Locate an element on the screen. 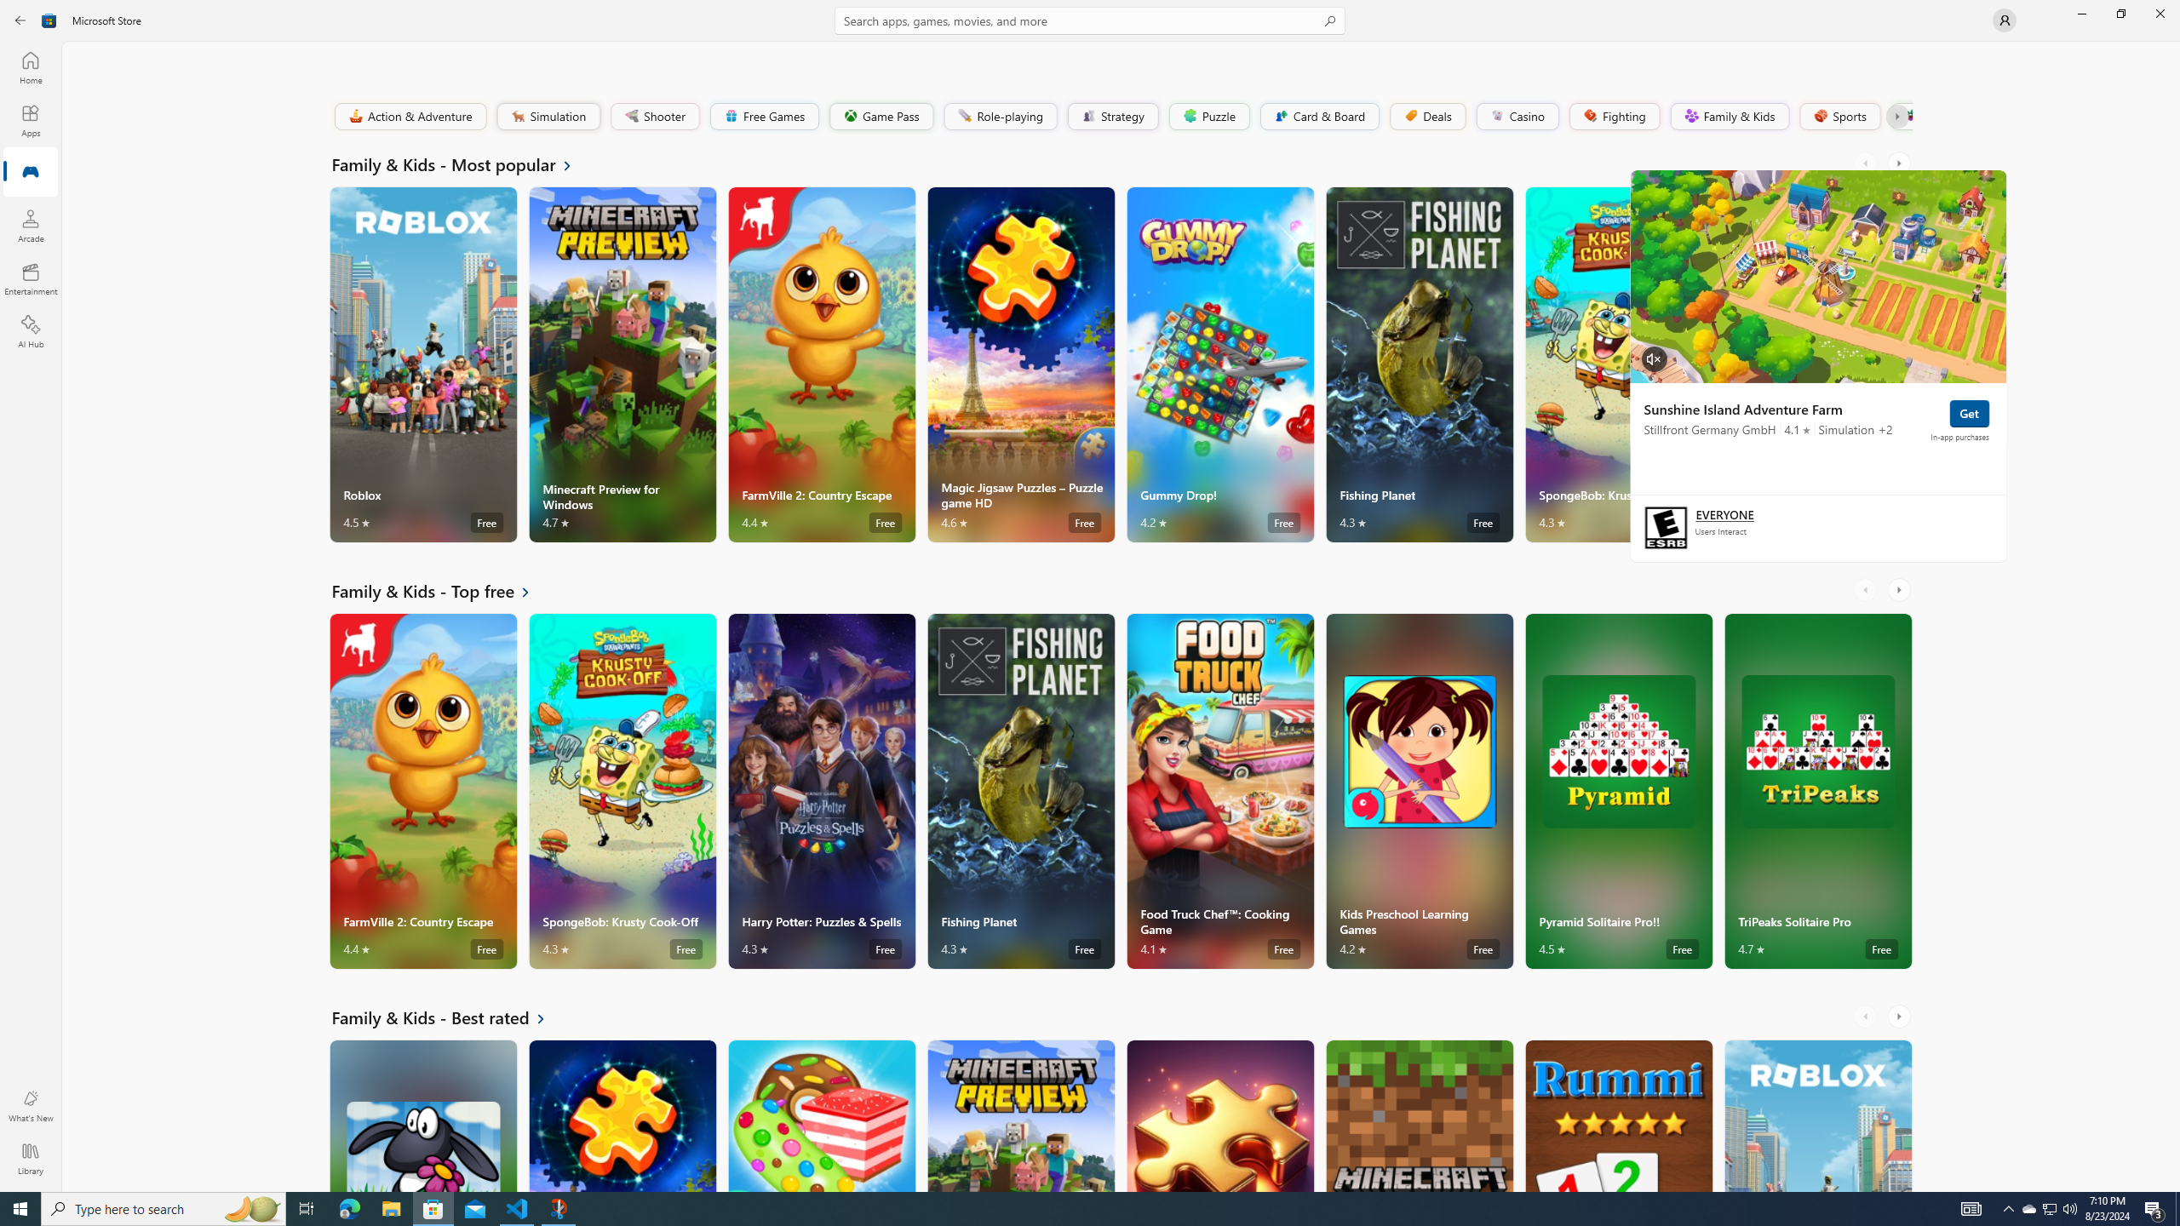  See all  Family & Kids - Best rated is located at coordinates (449, 1017).